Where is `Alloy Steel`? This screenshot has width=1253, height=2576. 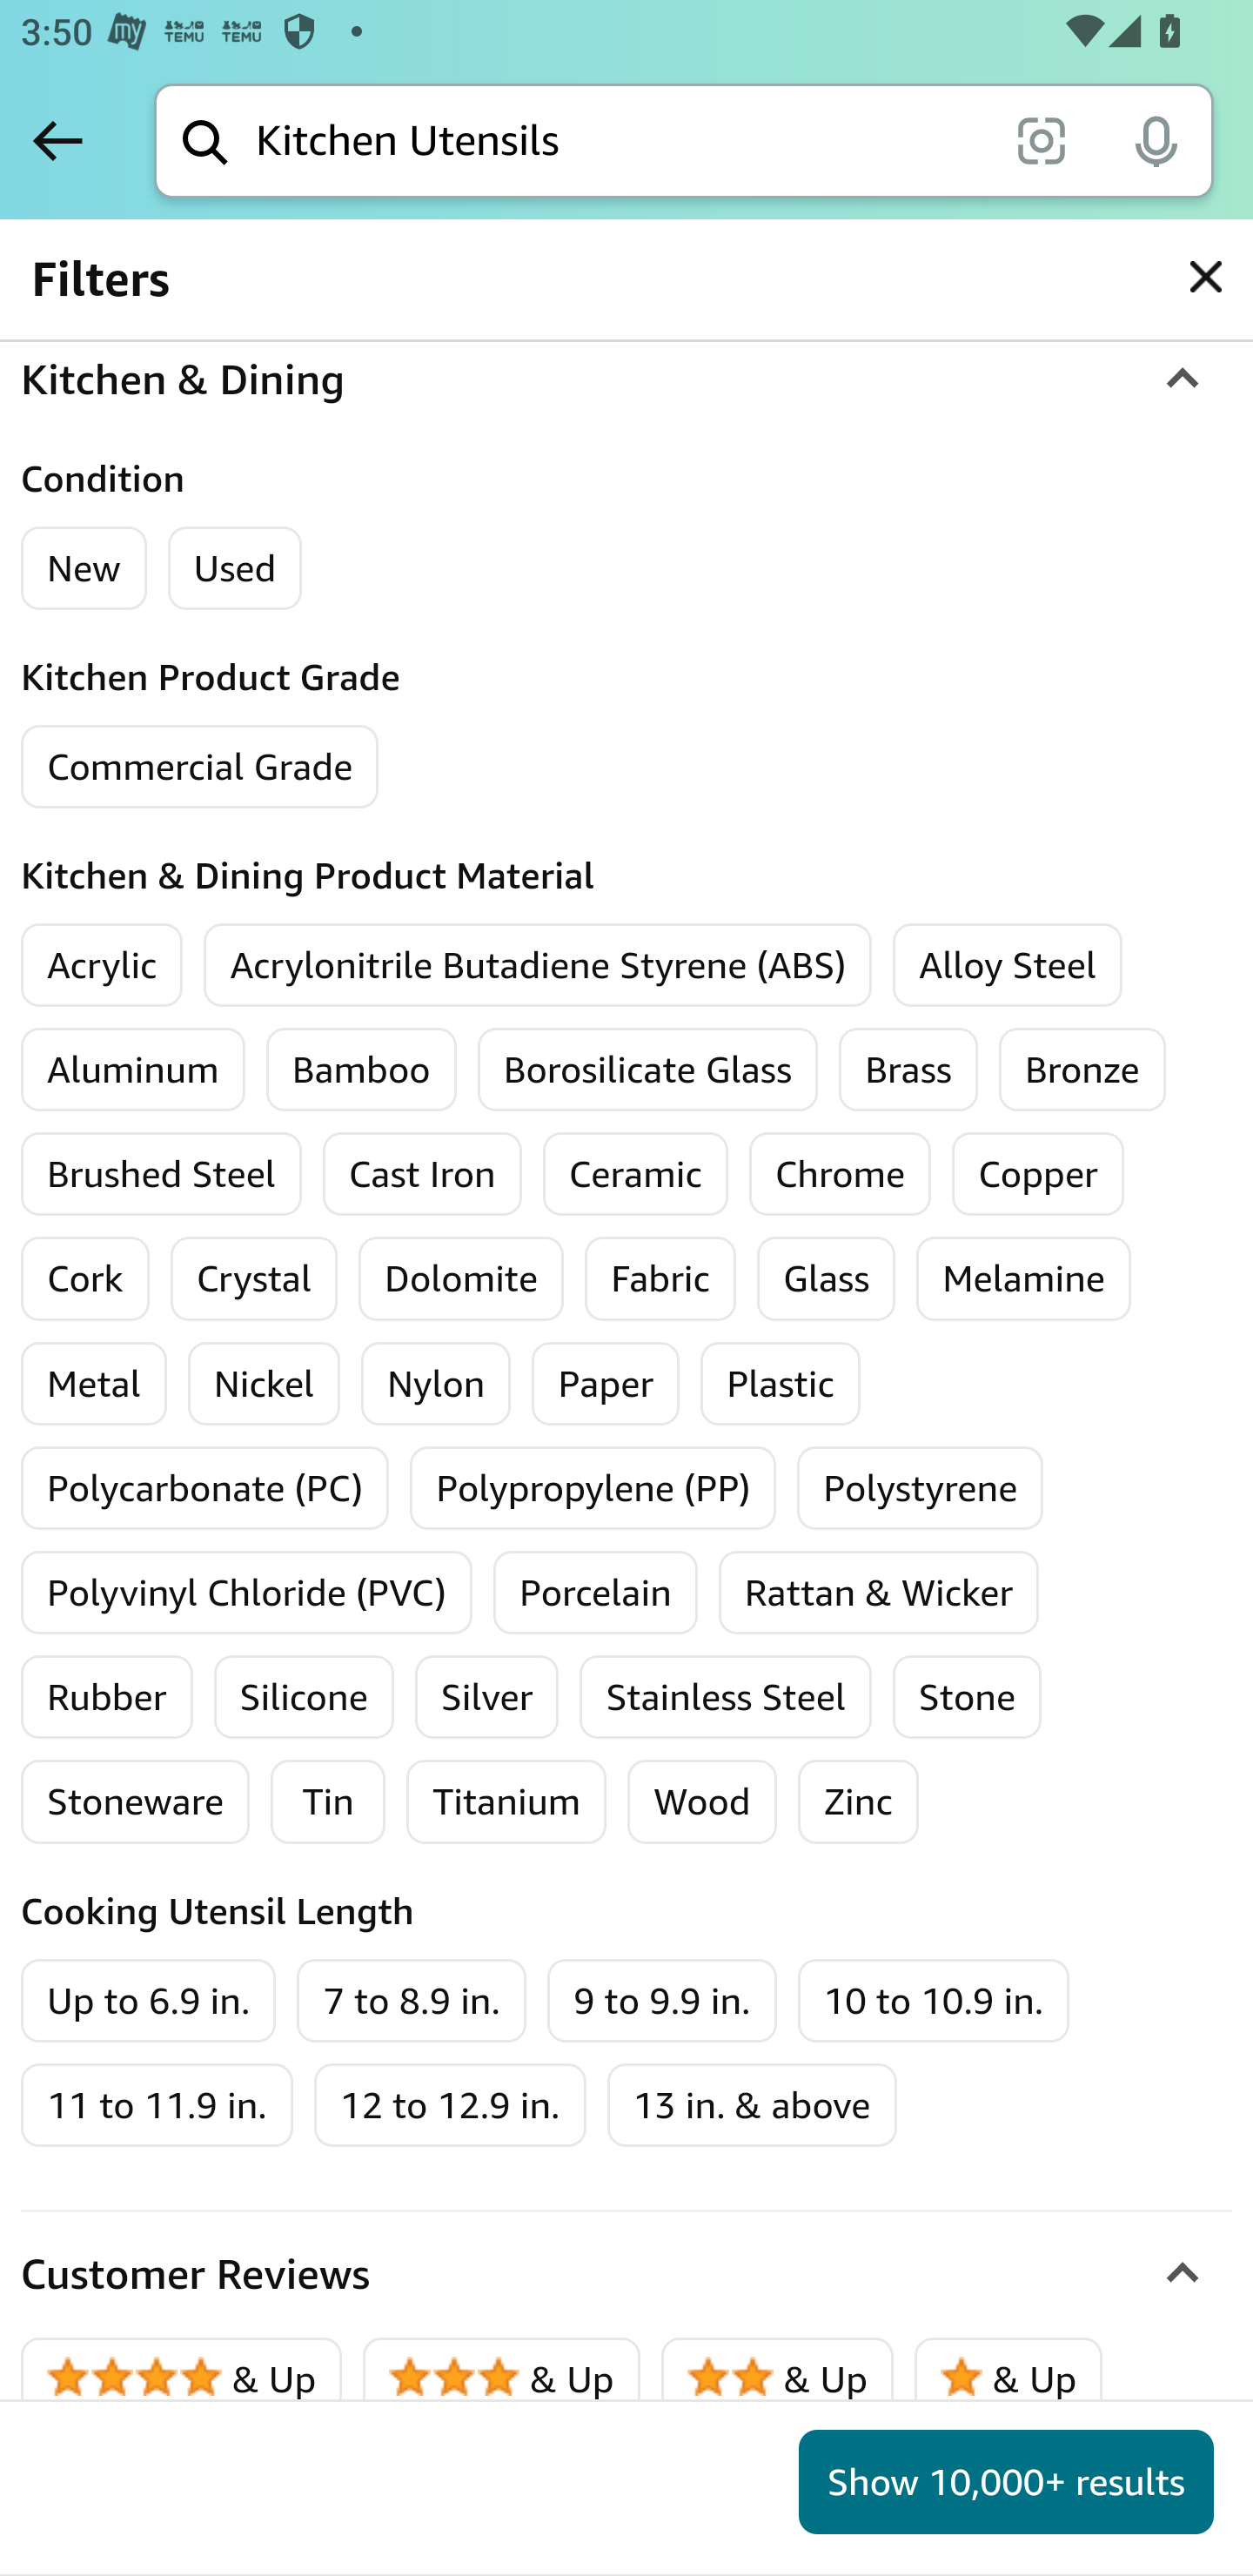
Alloy Steel is located at coordinates (1008, 964).